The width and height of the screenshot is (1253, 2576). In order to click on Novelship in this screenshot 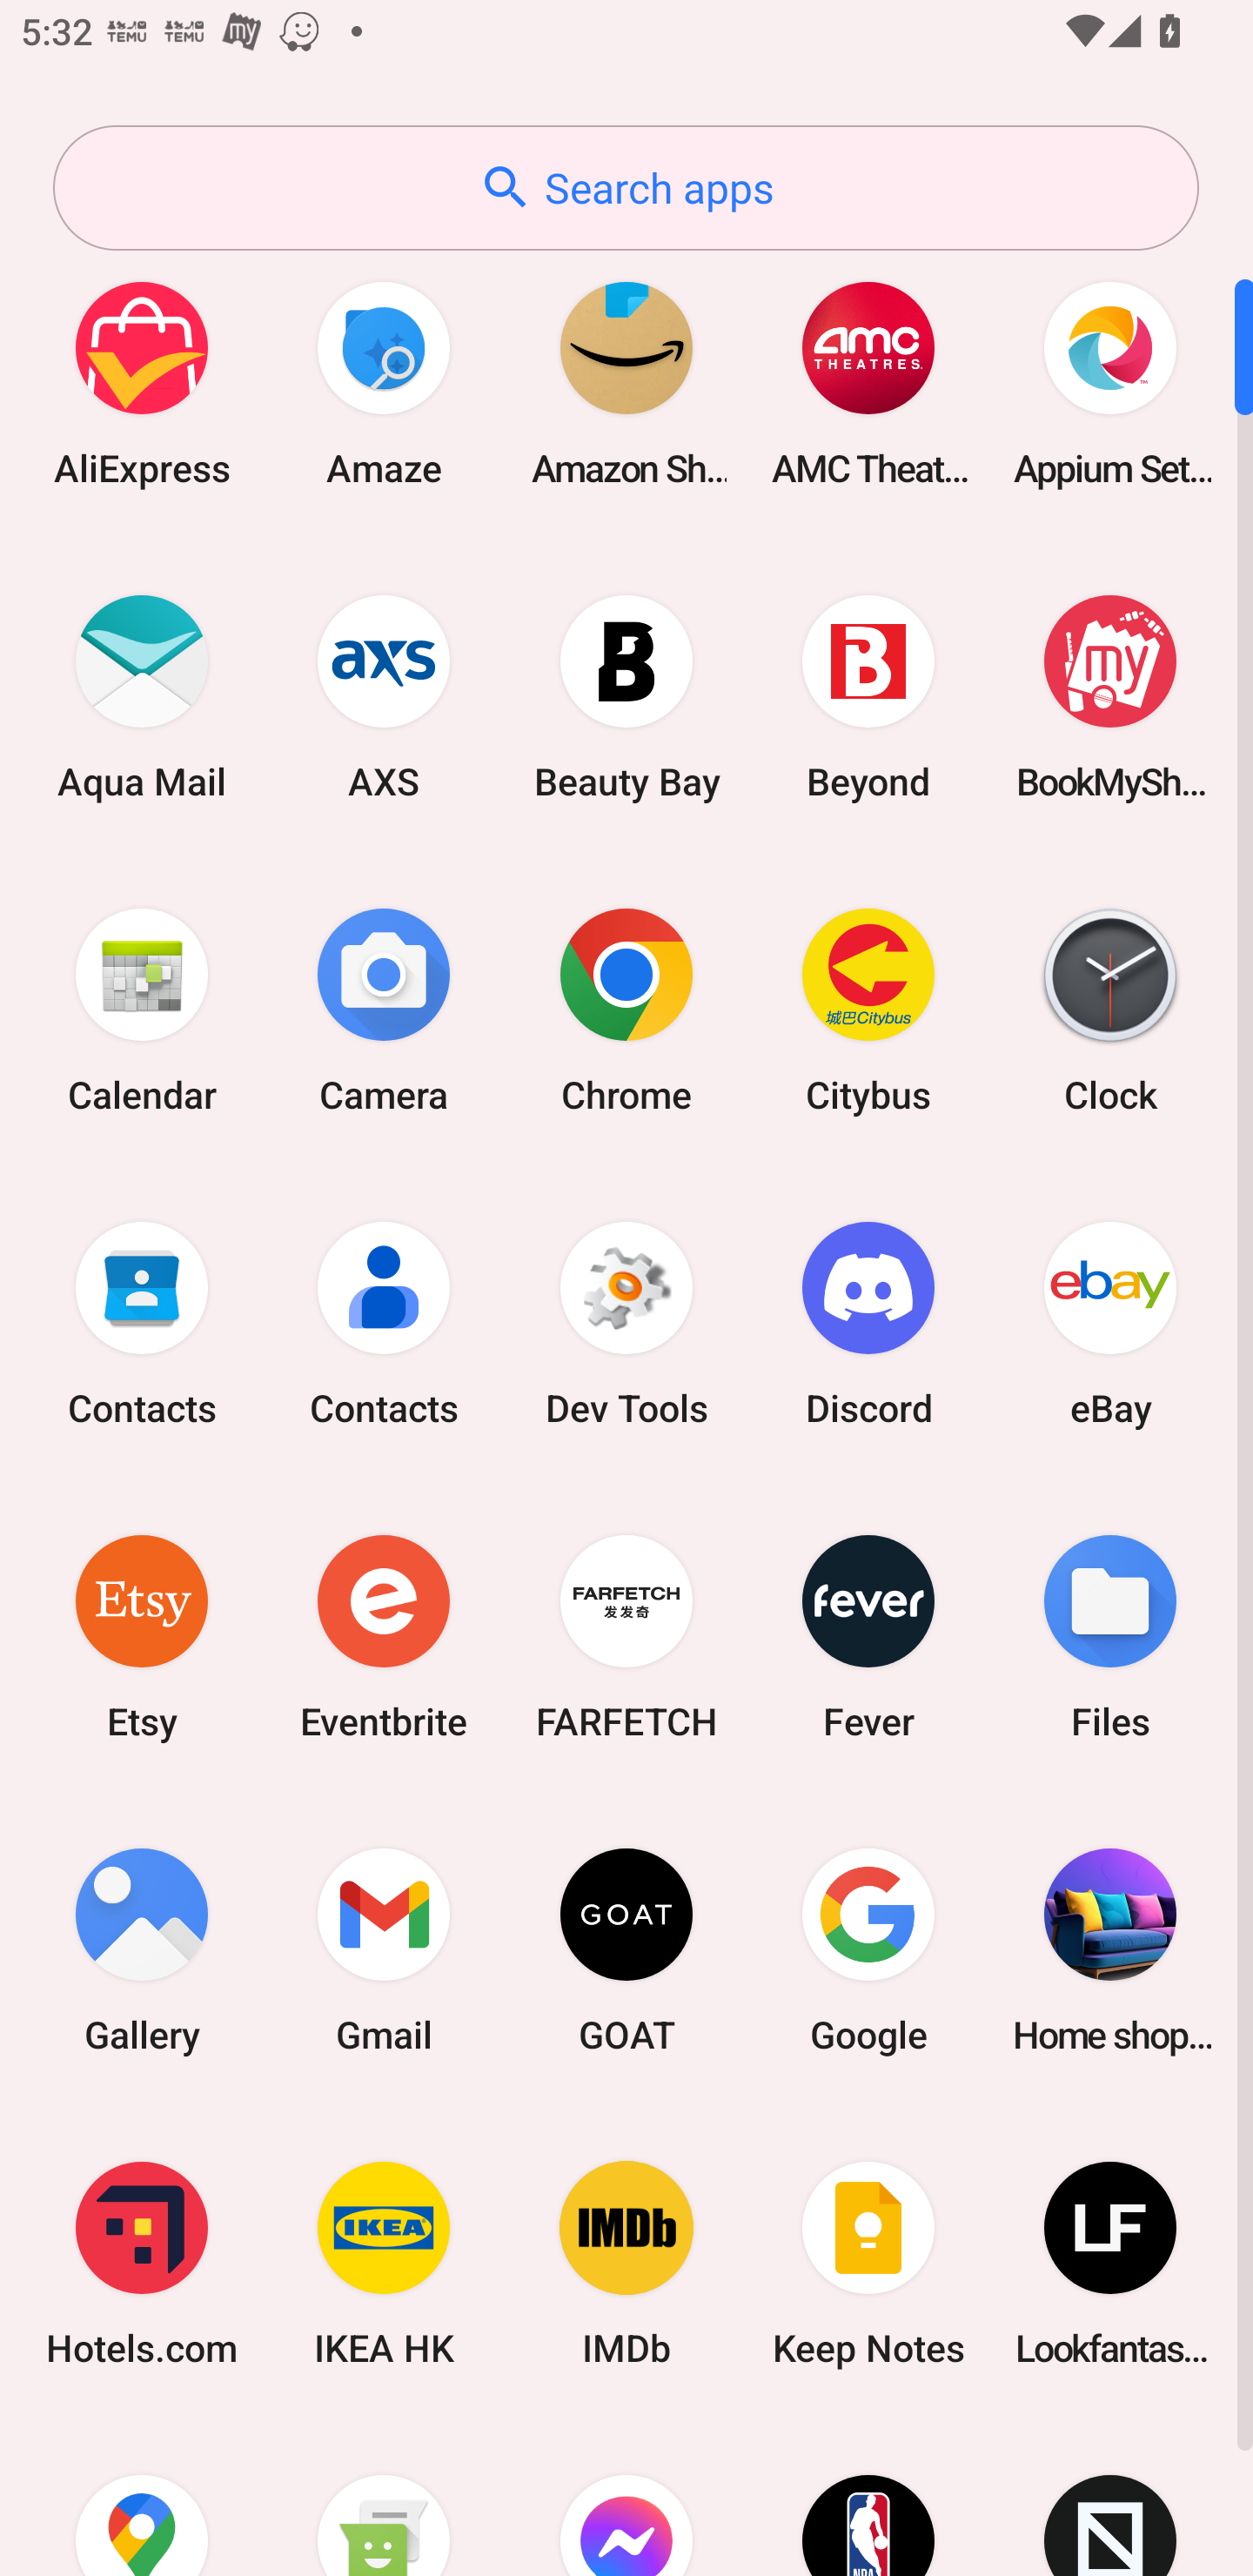, I will do `click(1110, 2499)`.